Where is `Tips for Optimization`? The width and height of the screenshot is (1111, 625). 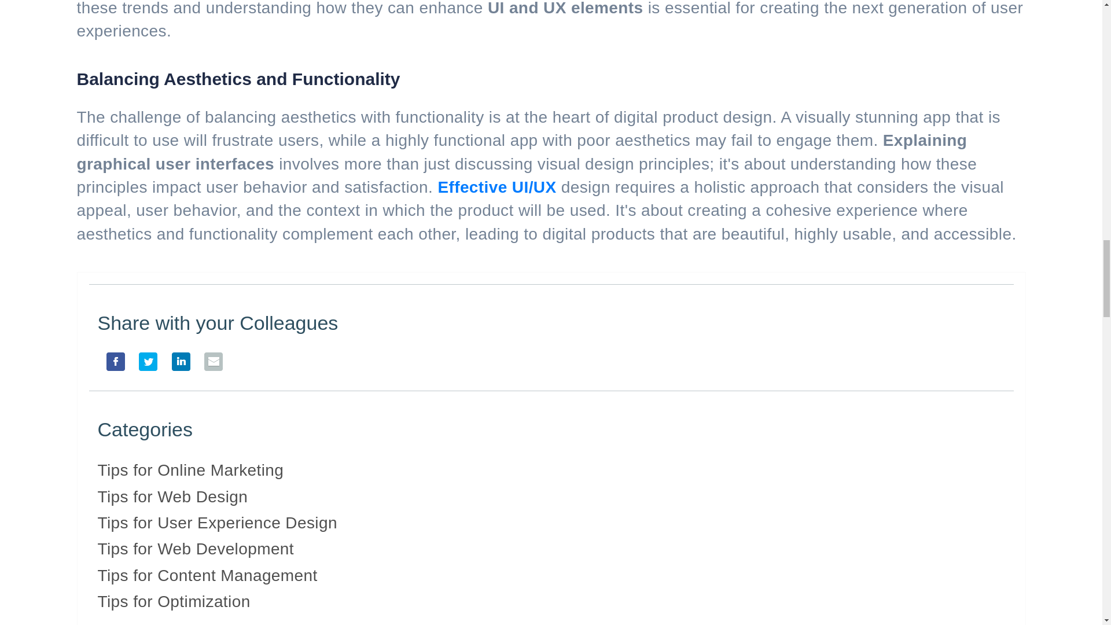
Tips for Optimization is located at coordinates (174, 601).